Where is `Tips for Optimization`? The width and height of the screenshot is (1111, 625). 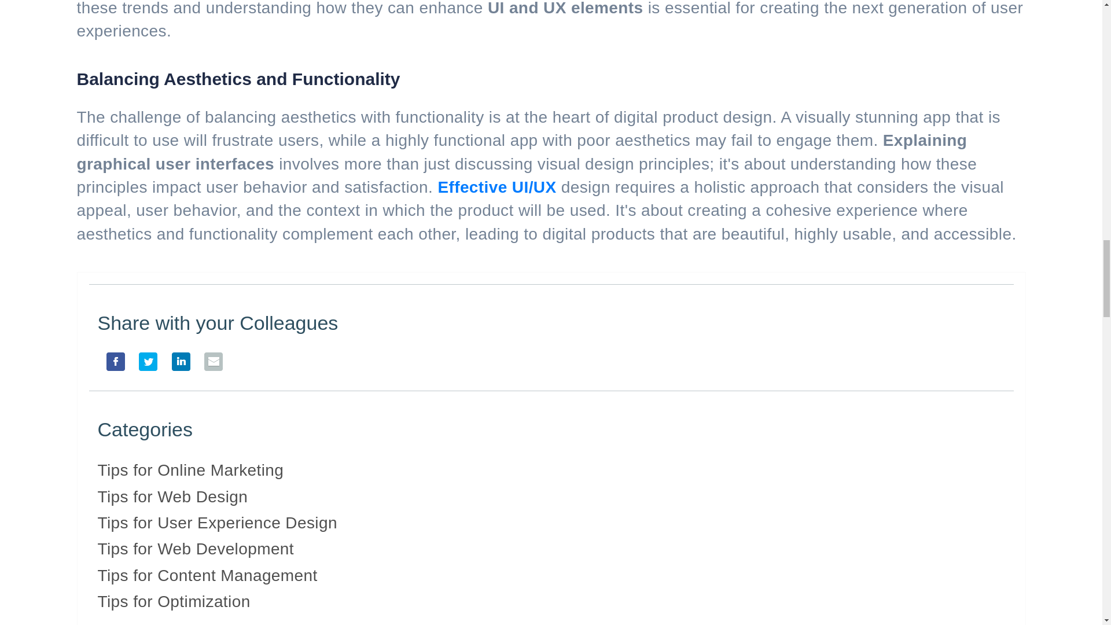
Tips for Optimization is located at coordinates (174, 601).